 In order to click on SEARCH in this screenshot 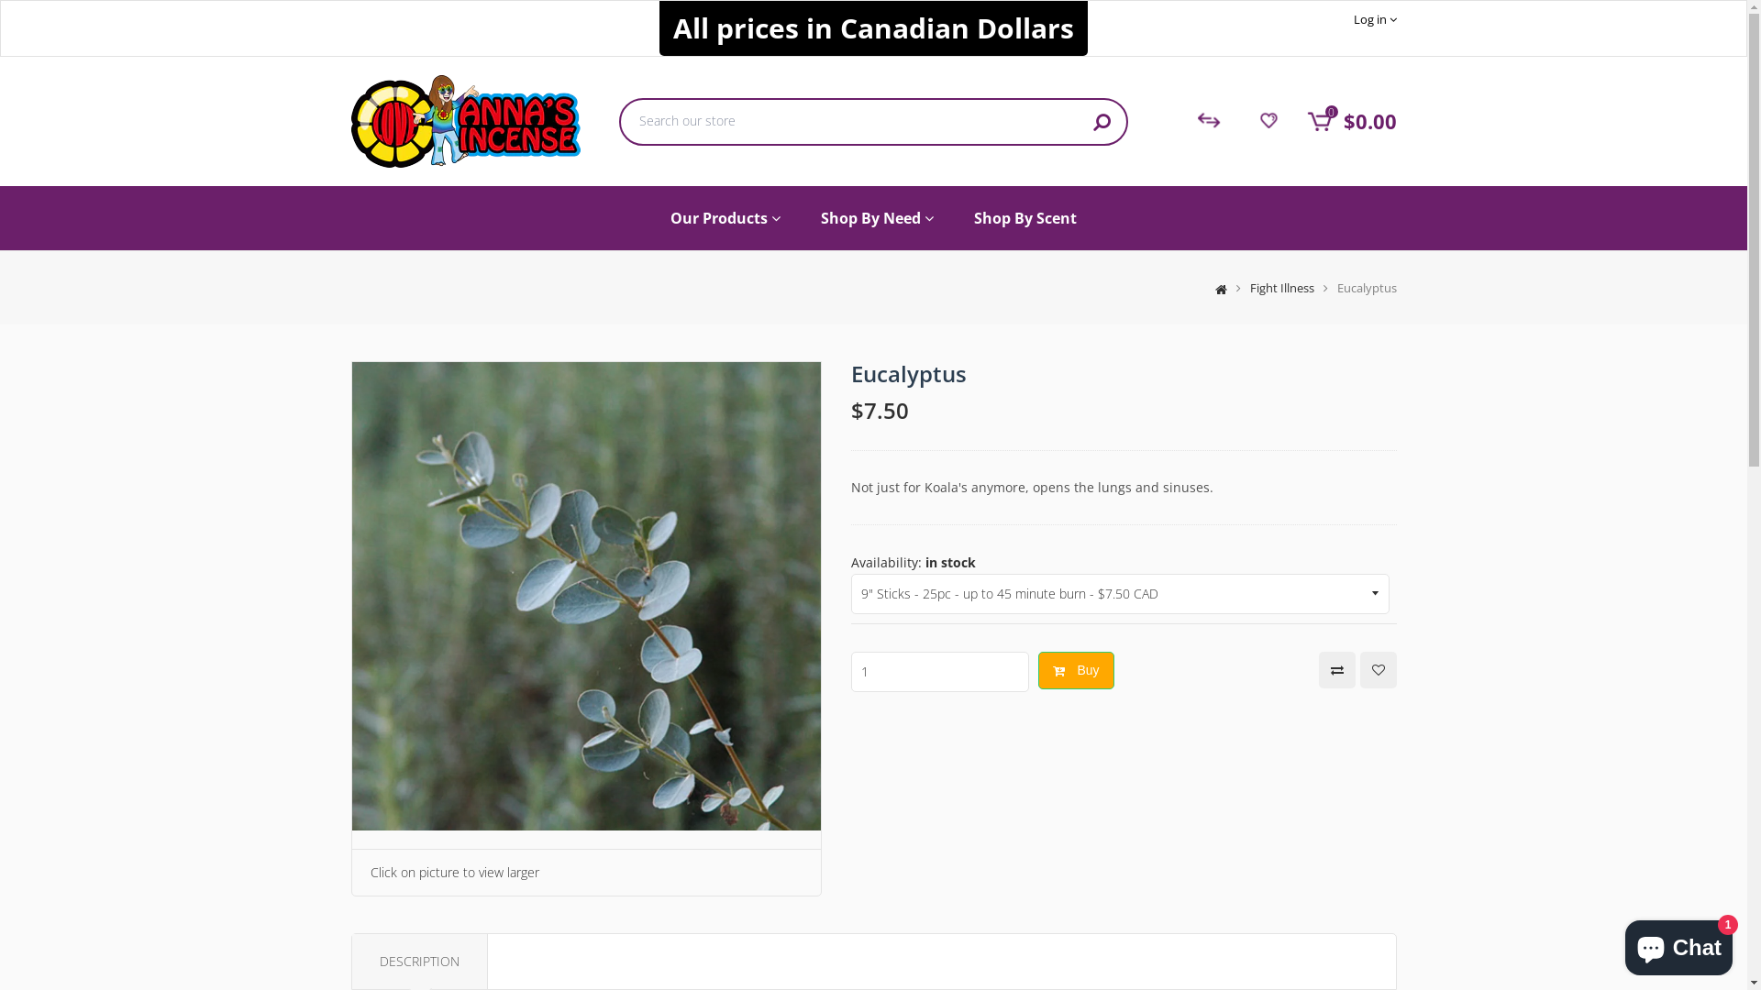, I will do `click(1102, 122)`.